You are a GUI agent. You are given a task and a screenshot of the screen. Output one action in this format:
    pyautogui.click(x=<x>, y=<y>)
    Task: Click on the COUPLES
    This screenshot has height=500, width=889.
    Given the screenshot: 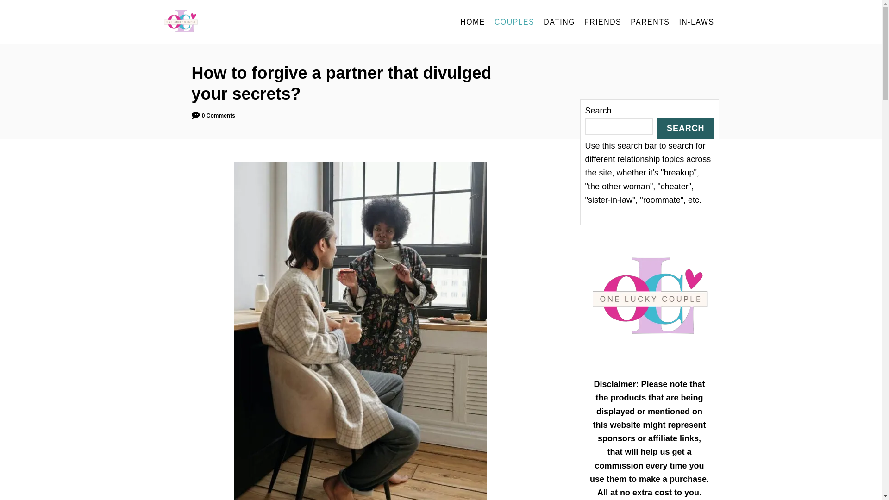 What is the action you would take?
    pyautogui.click(x=514, y=22)
    